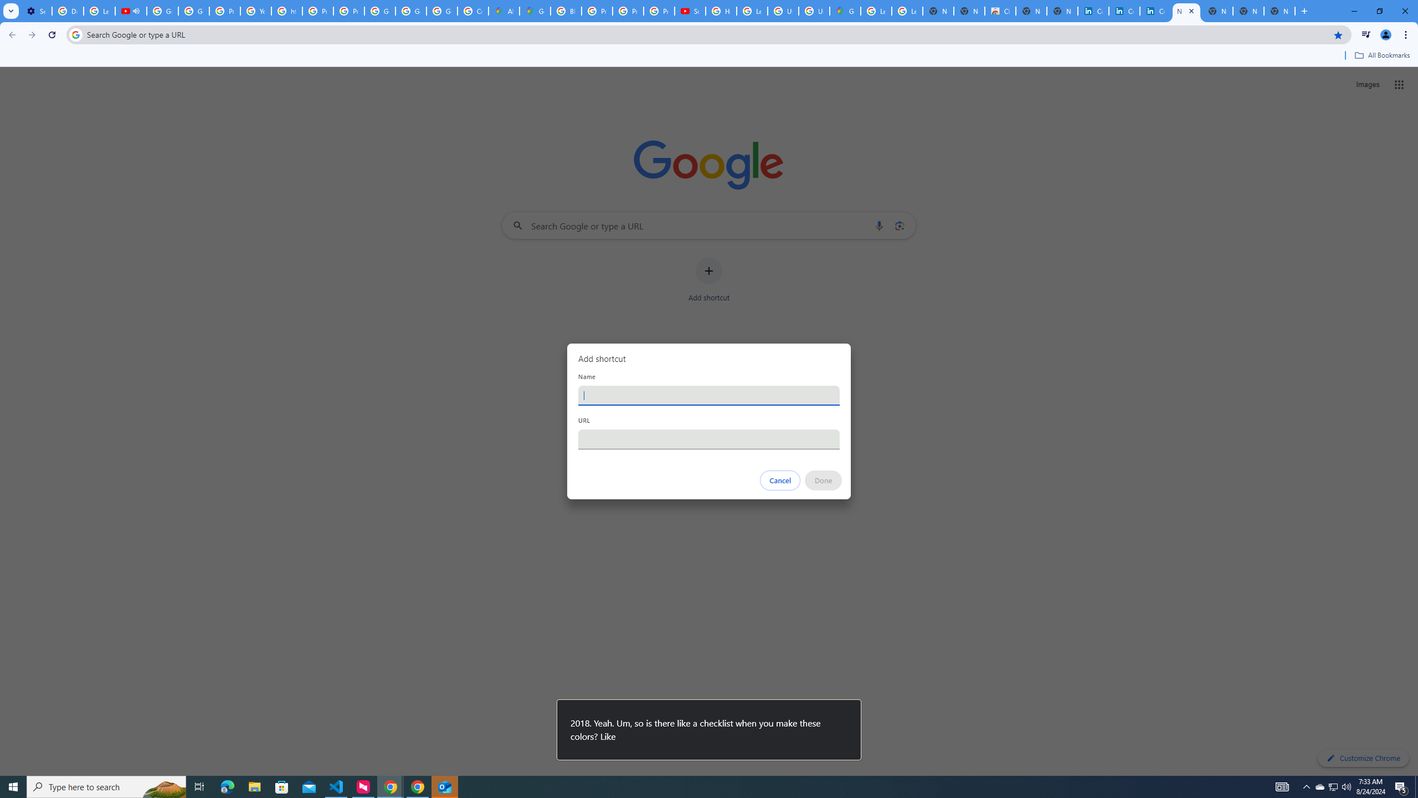 This screenshot has width=1418, height=798. I want to click on Privacy Help Center - Policies Help, so click(318, 11).